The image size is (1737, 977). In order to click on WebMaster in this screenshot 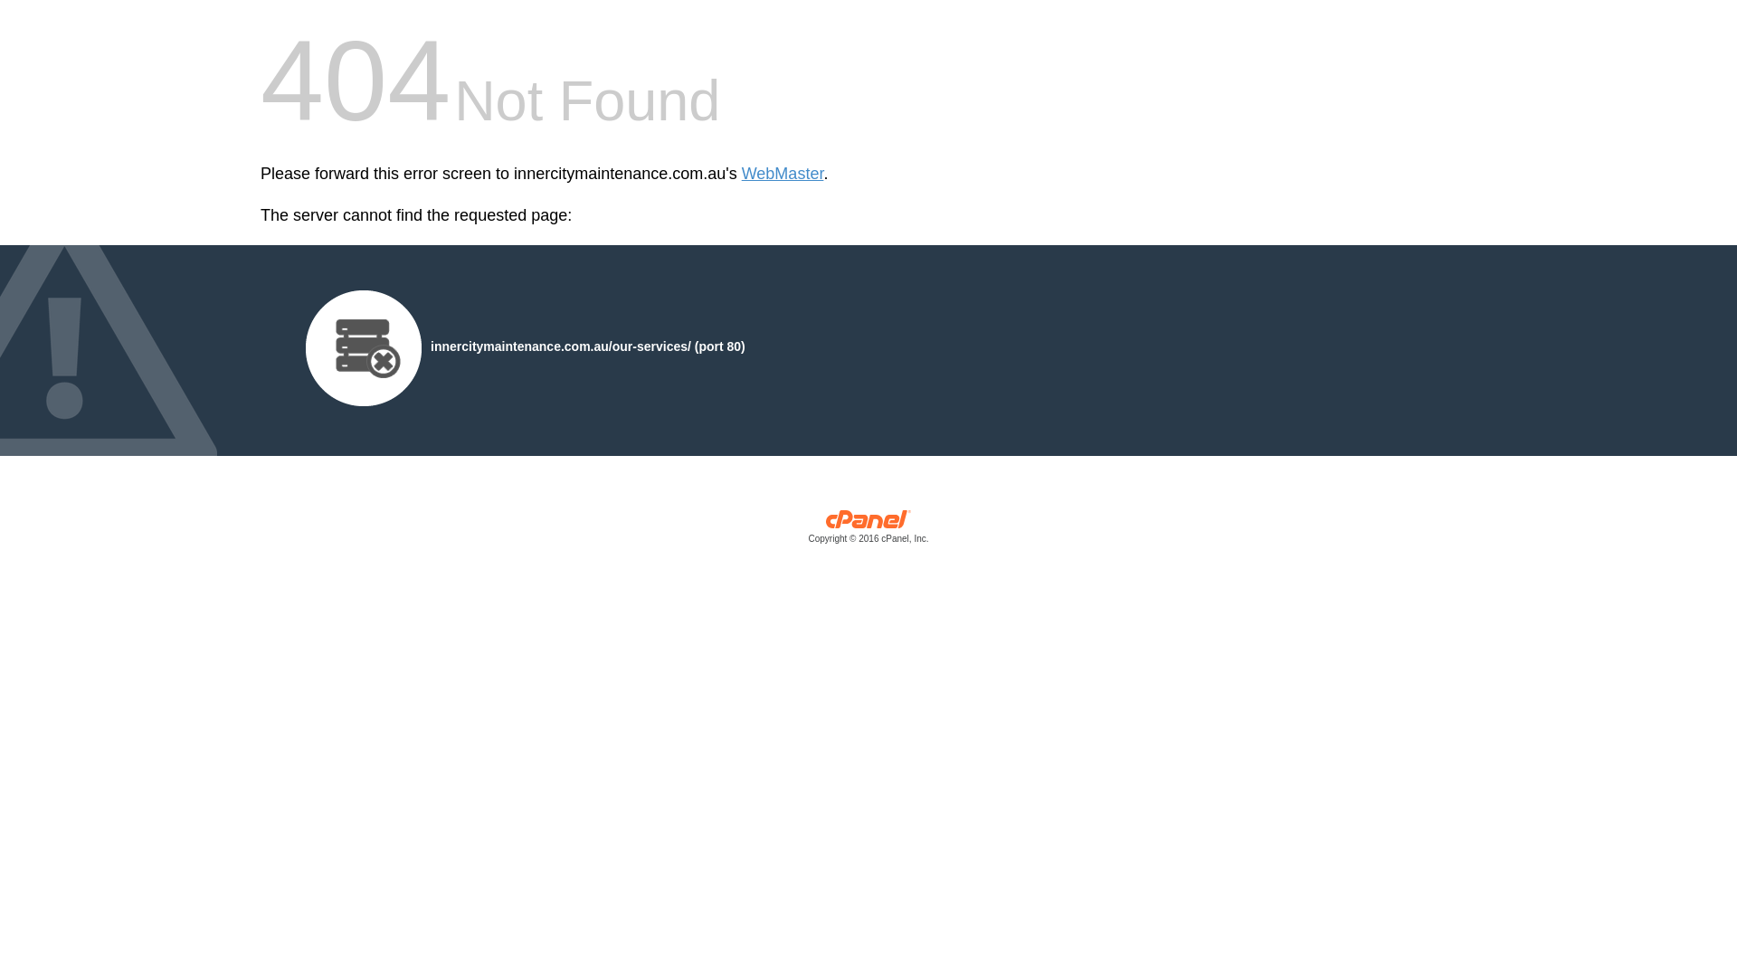, I will do `click(783, 174)`.